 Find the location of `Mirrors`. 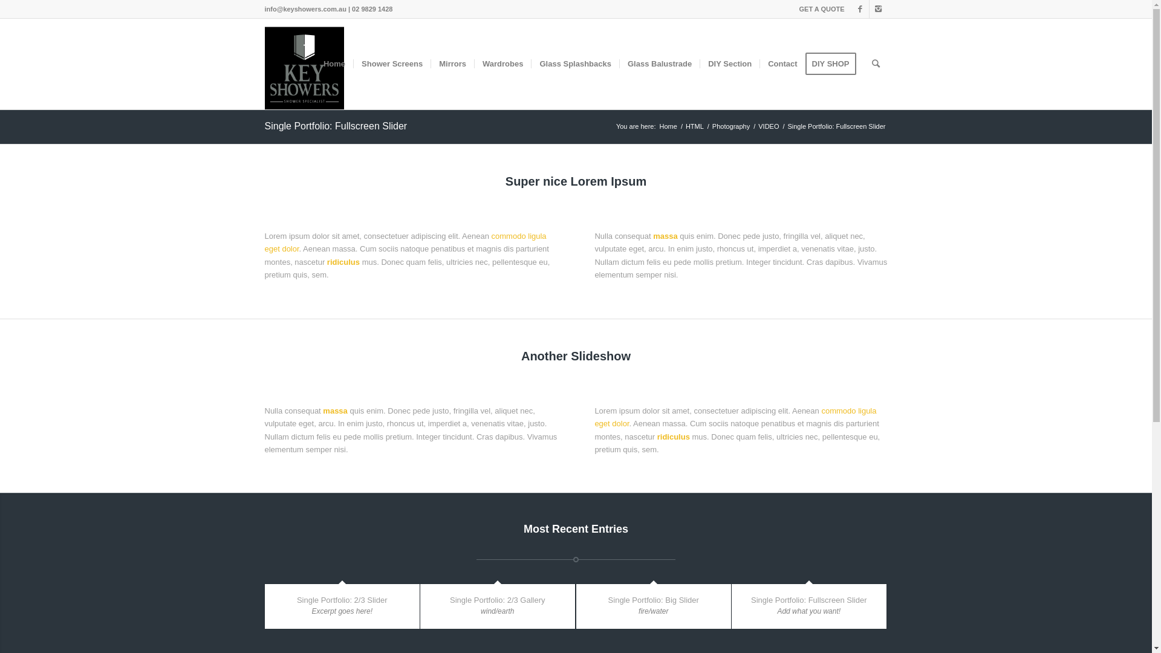

Mirrors is located at coordinates (452, 64).